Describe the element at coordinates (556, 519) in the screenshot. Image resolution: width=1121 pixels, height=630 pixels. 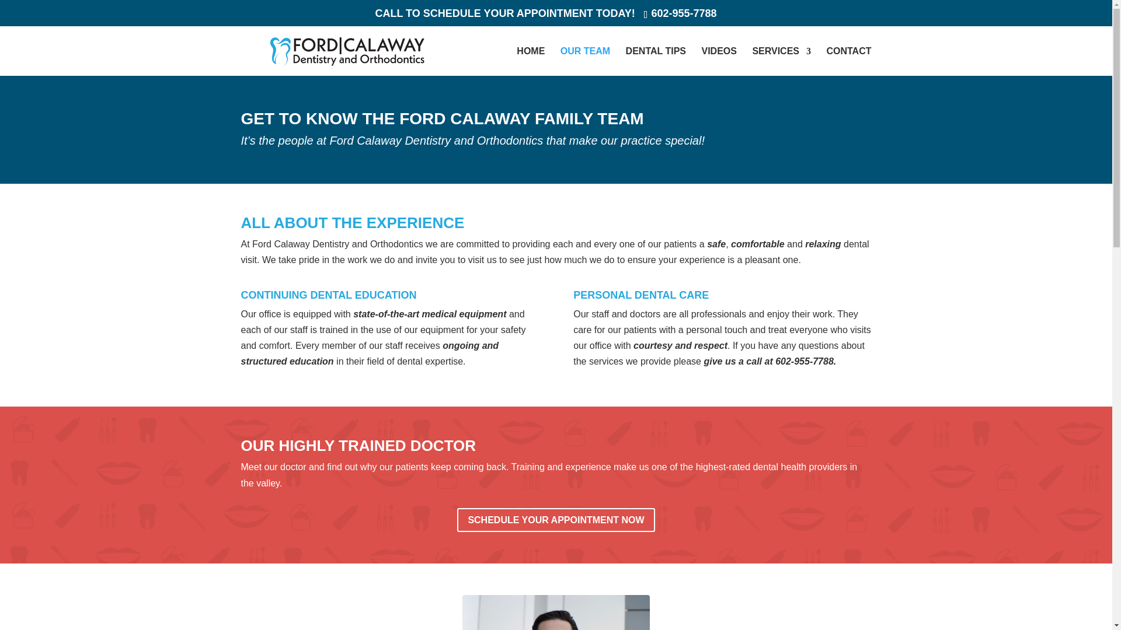
I see `SCHEDULE YOUR APPOINTMENT NOW` at that location.